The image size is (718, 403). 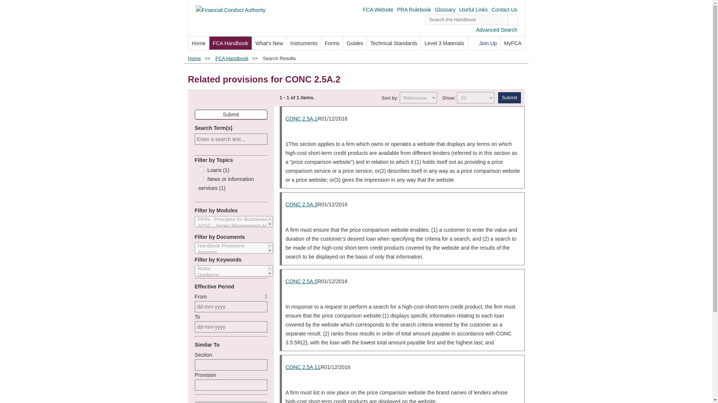 I want to click on RP, so click(x=403, y=128).